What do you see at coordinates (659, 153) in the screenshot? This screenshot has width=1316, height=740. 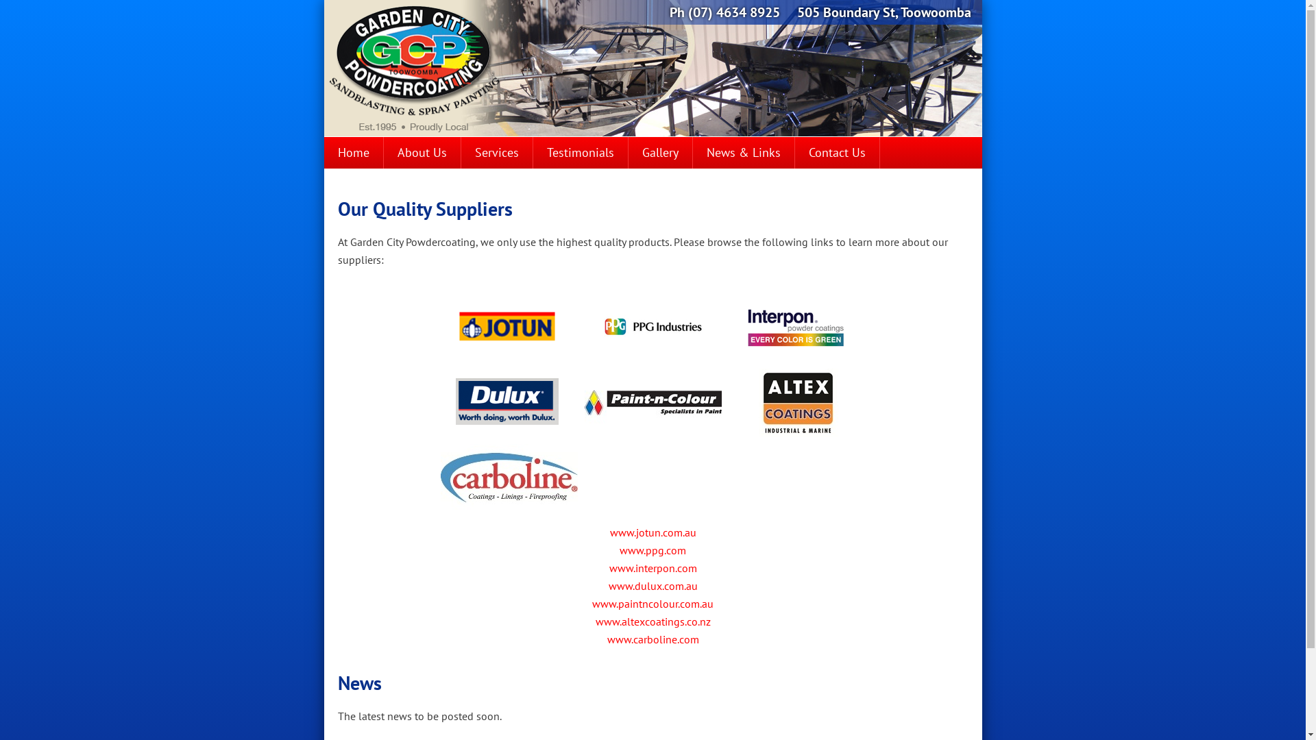 I see `Gallery` at bounding box center [659, 153].